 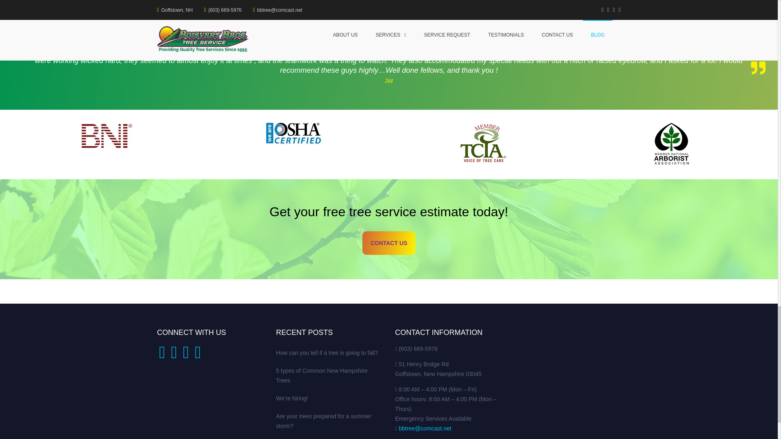 What do you see at coordinates (185, 356) in the screenshot?
I see `LinkedIn` at bounding box center [185, 356].